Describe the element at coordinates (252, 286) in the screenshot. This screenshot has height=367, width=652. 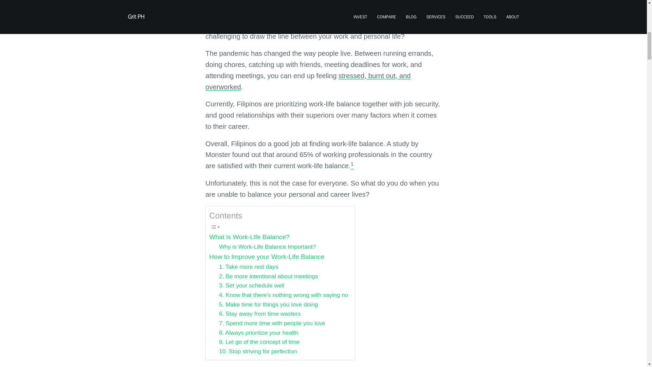
I see `3. Set your schedule well` at that location.